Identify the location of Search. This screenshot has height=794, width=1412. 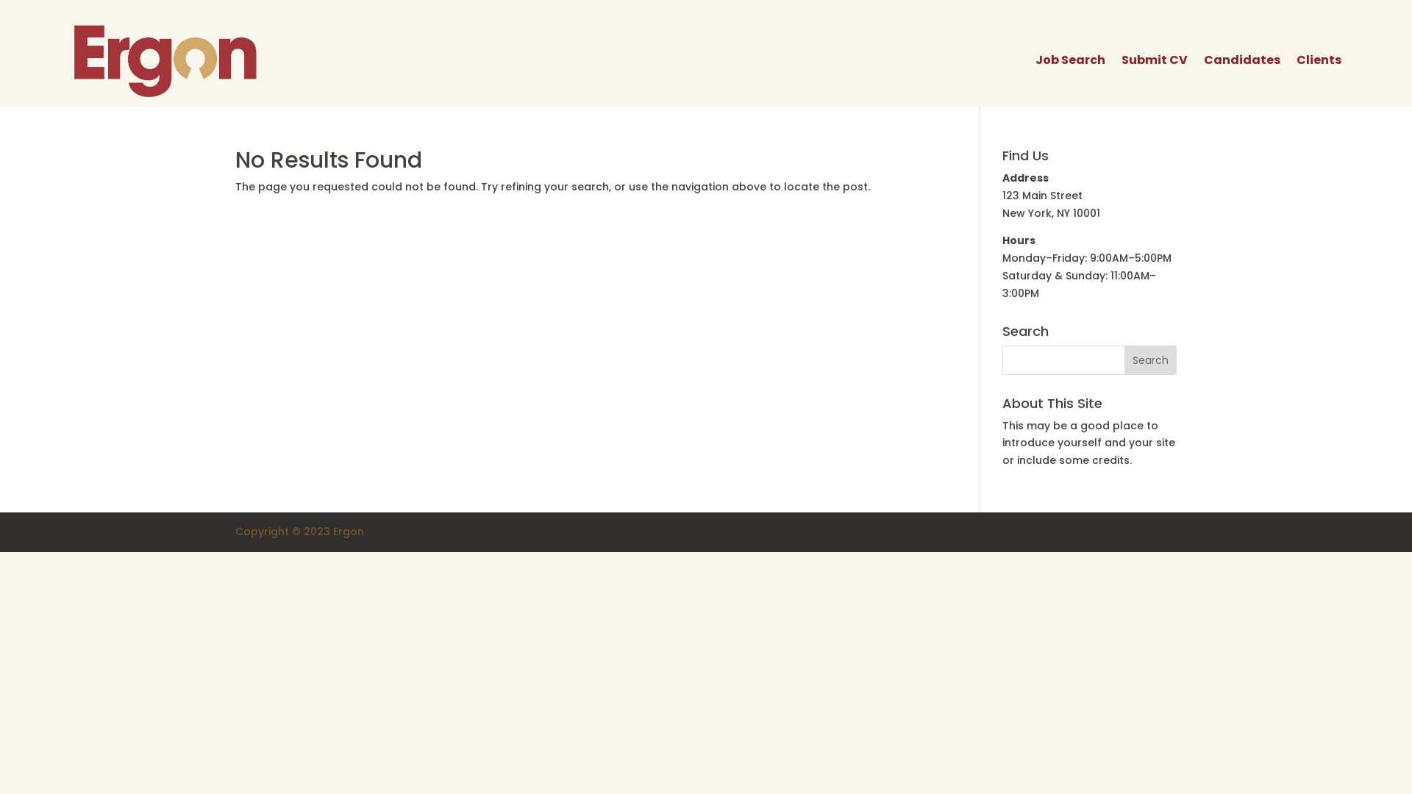
(1150, 360).